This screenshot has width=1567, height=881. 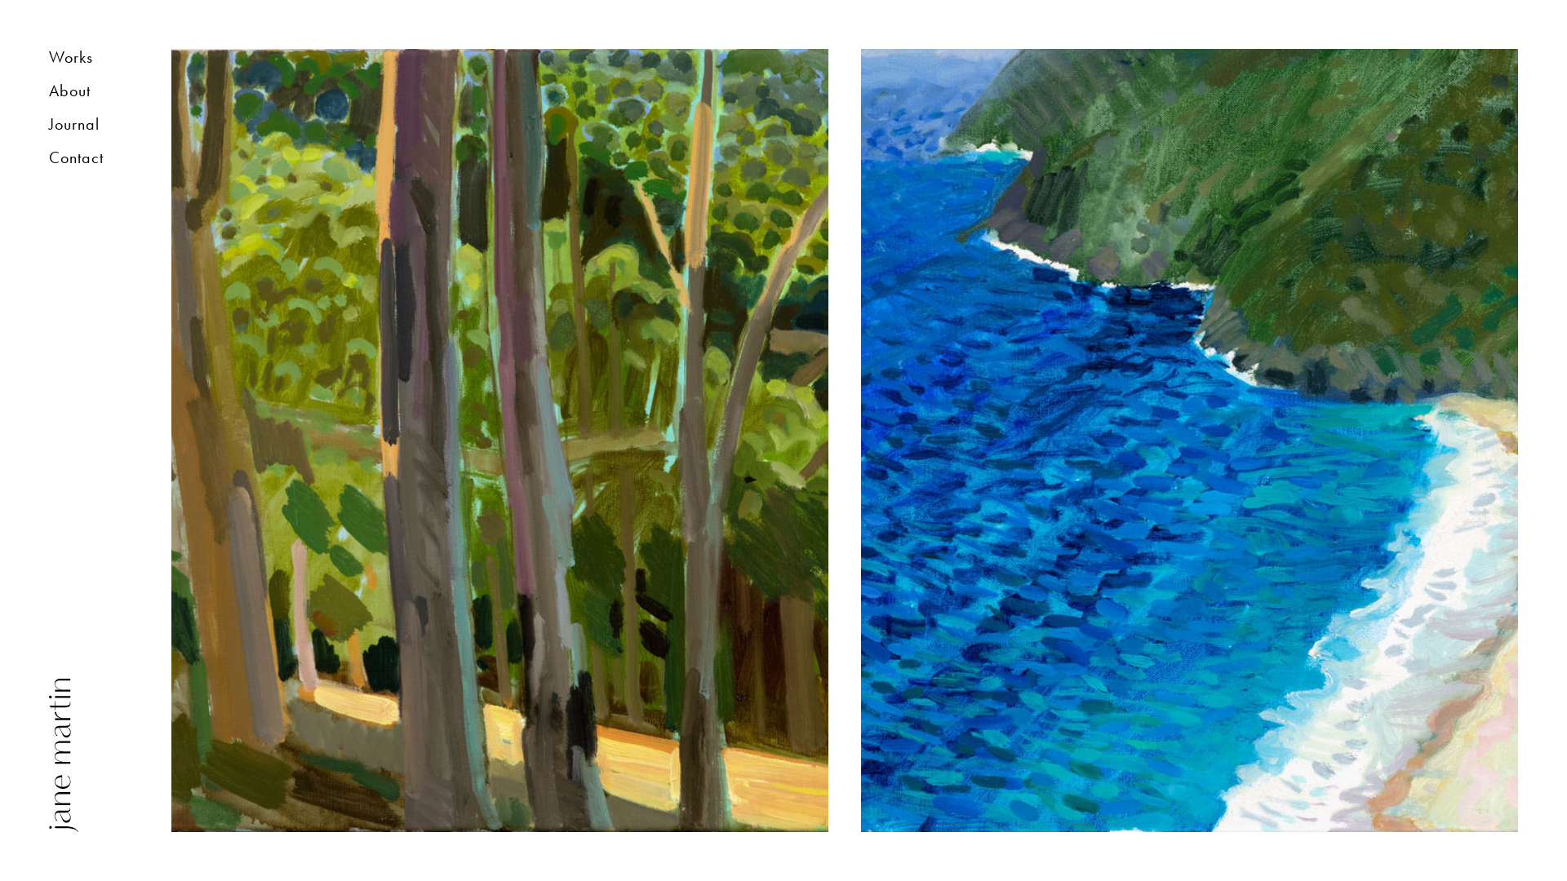 What do you see at coordinates (86, 162) in the screenshot?
I see `Contact` at bounding box center [86, 162].